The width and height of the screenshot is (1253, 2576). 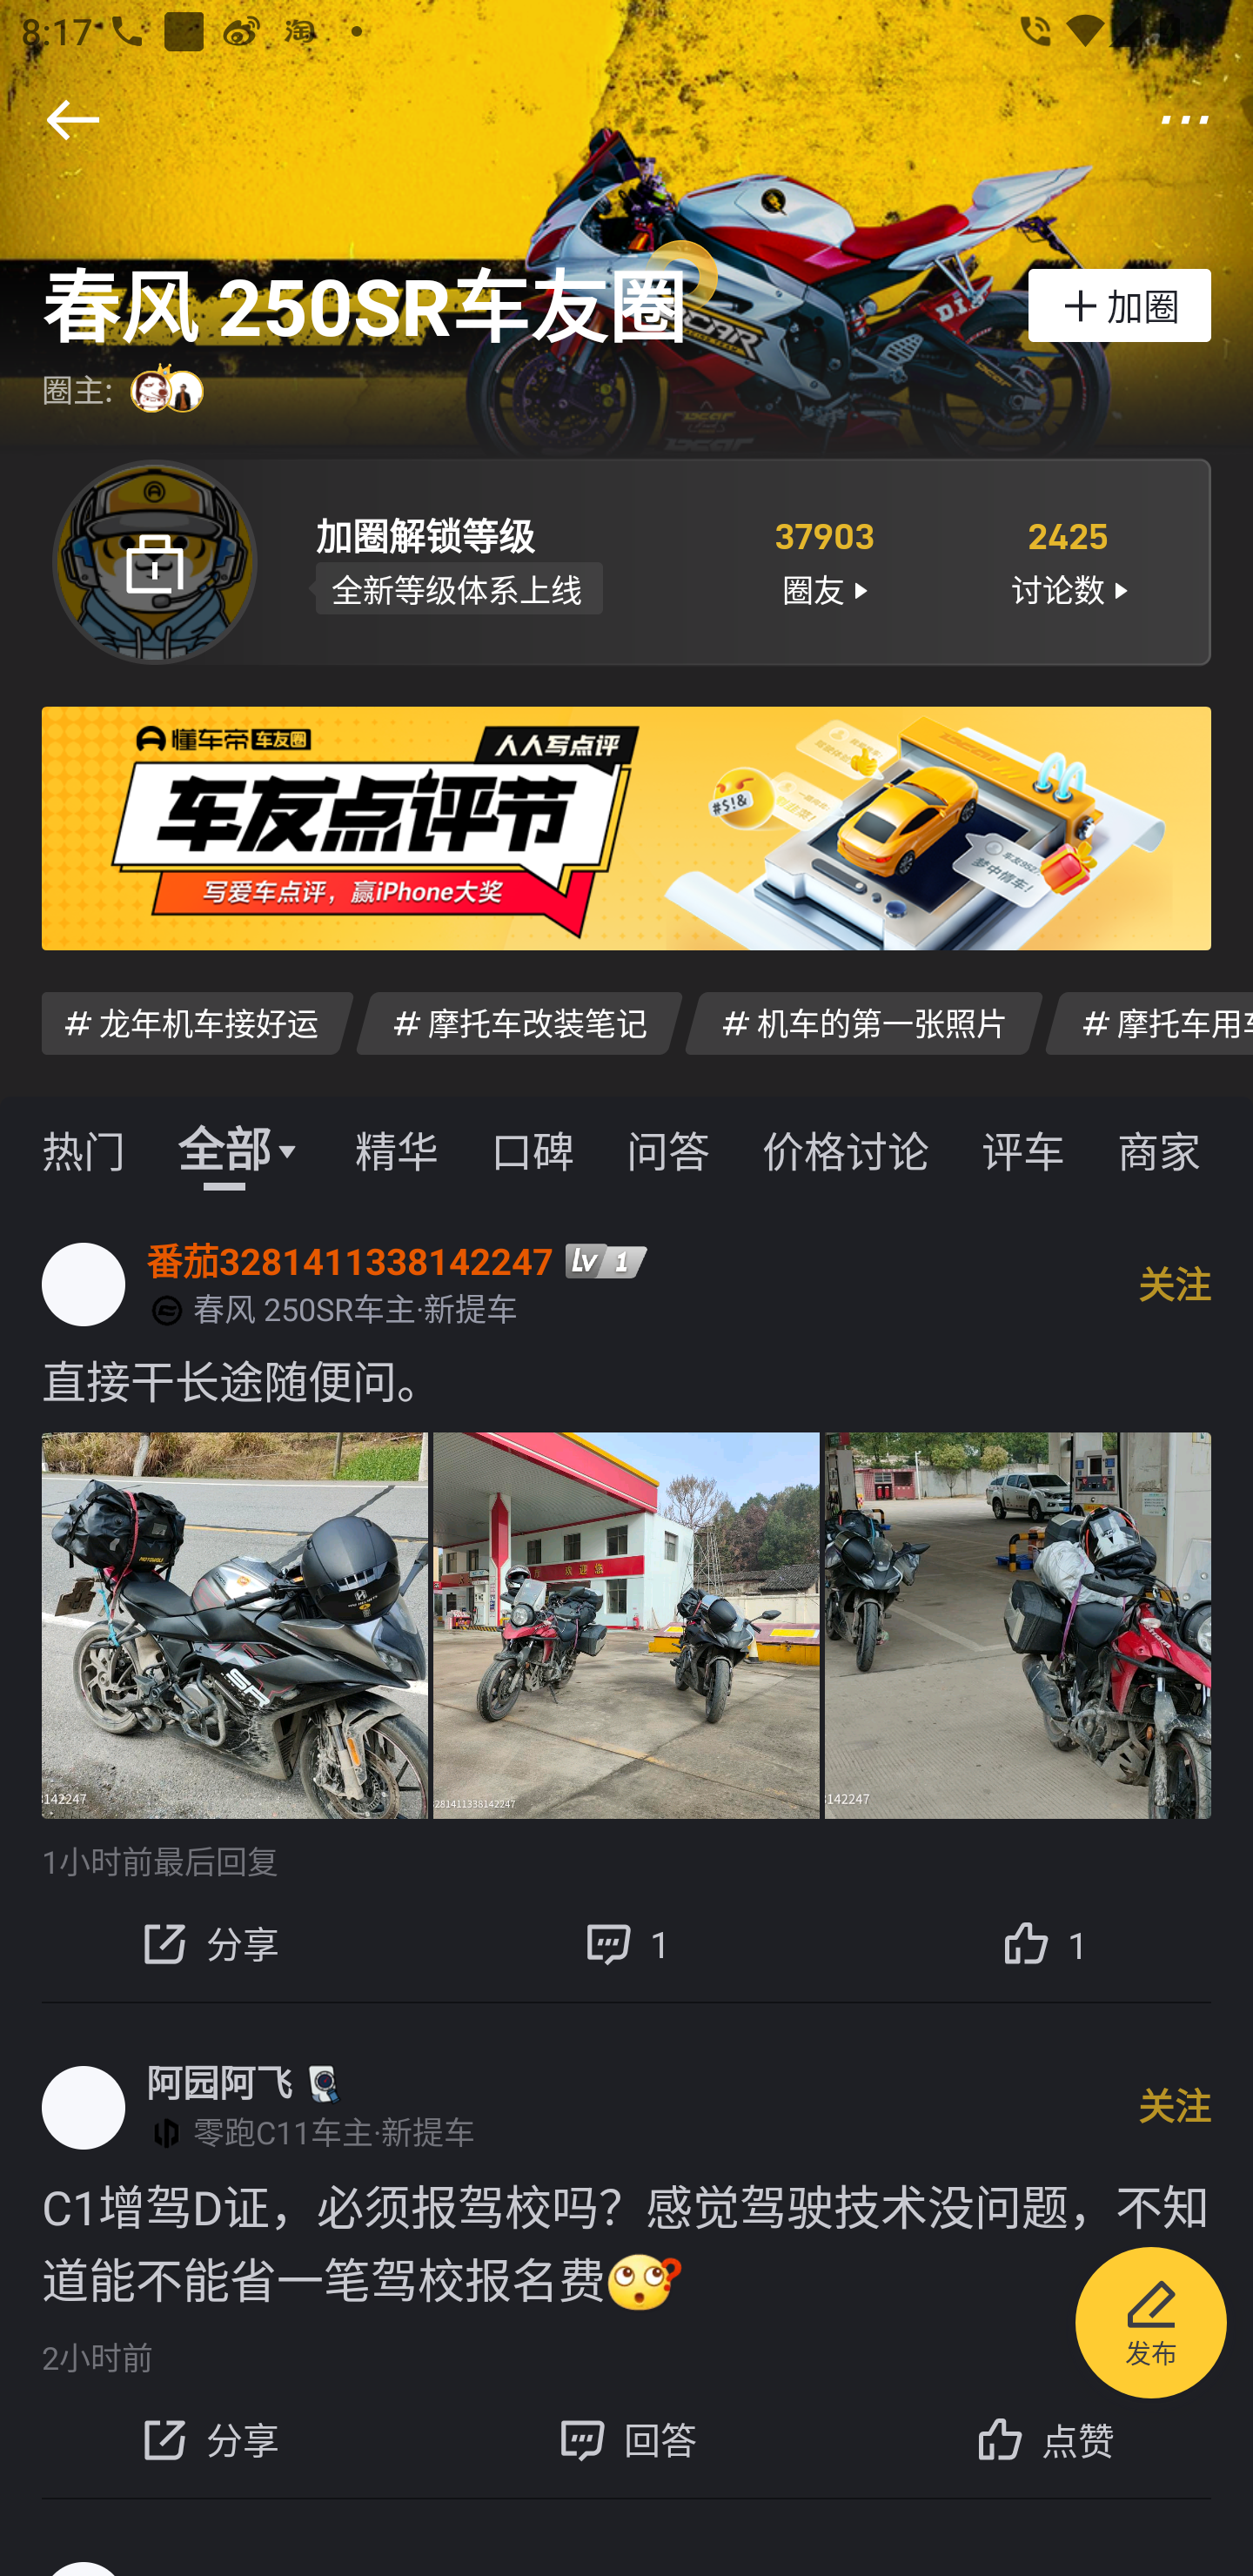 I want to click on 价格讨论, so click(x=846, y=1149).